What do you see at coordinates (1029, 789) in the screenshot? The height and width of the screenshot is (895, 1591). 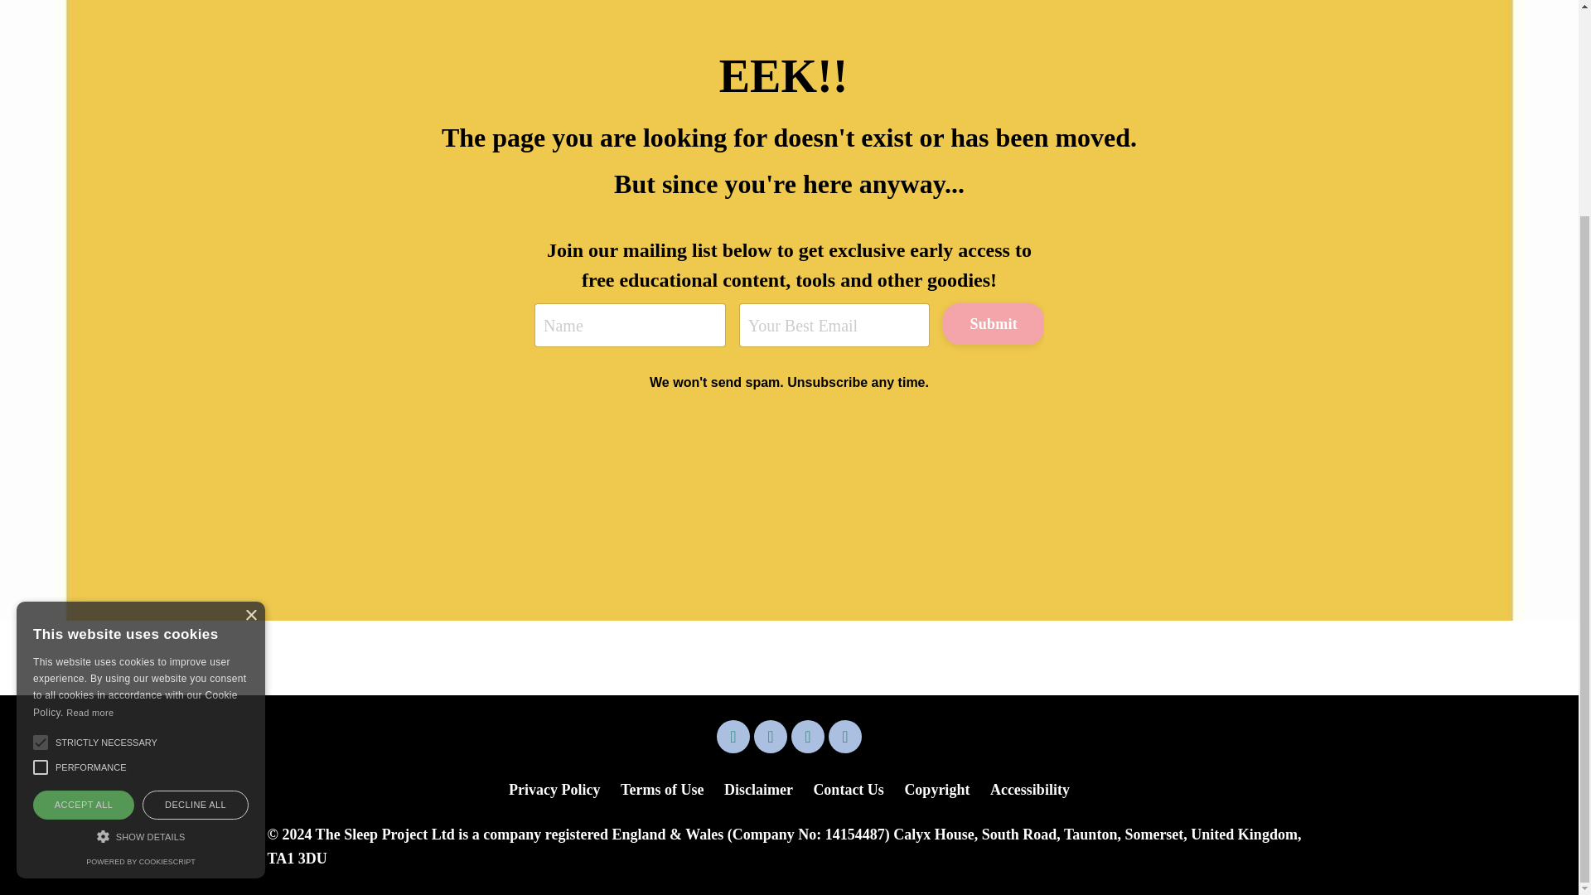 I see `Accessibility` at bounding box center [1029, 789].